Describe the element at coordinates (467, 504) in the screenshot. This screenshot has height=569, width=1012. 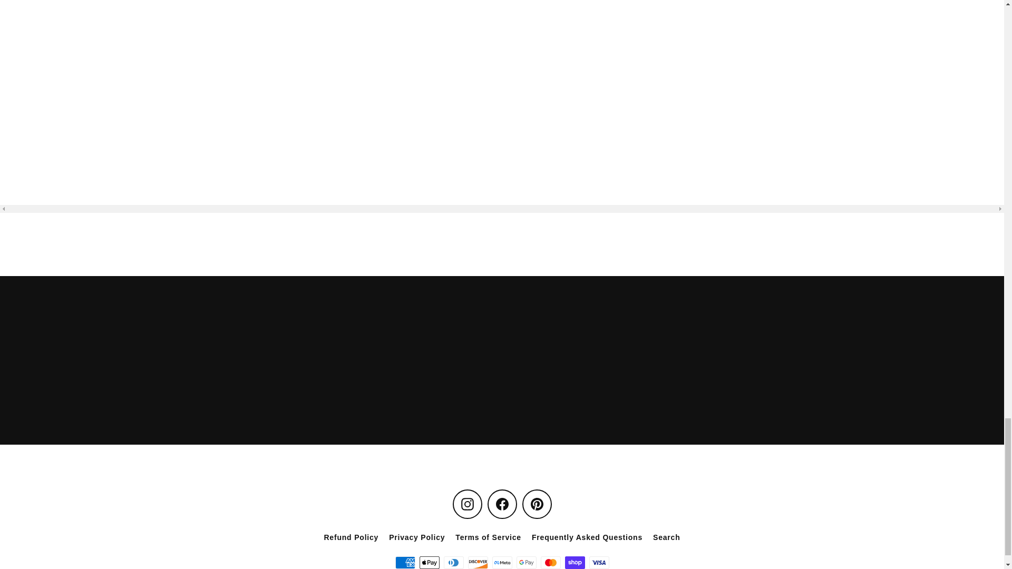
I see `Aquatic Arts on Instagram` at that location.